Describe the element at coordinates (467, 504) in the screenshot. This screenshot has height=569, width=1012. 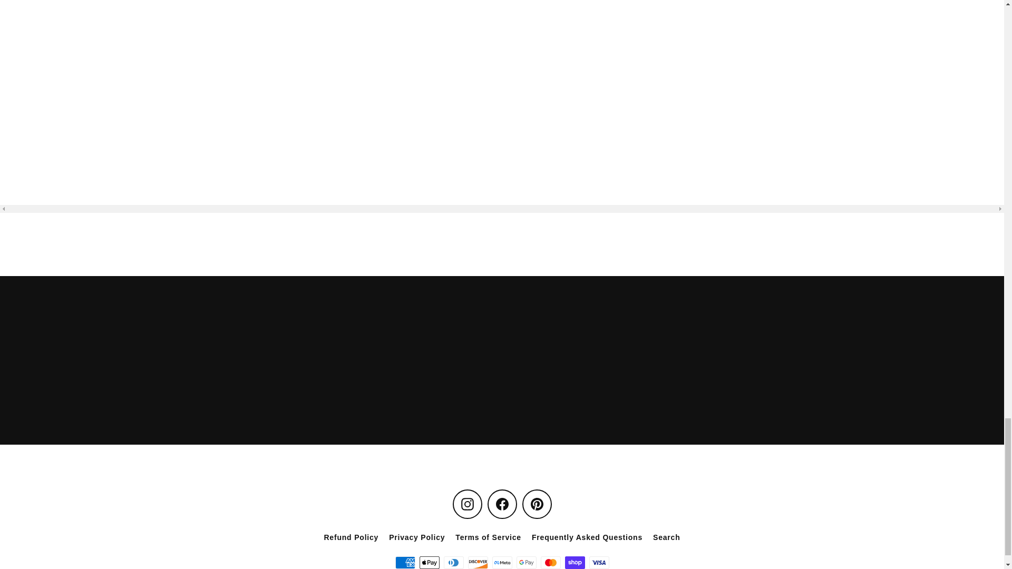
I see `Aquatic Arts on Instagram` at that location.